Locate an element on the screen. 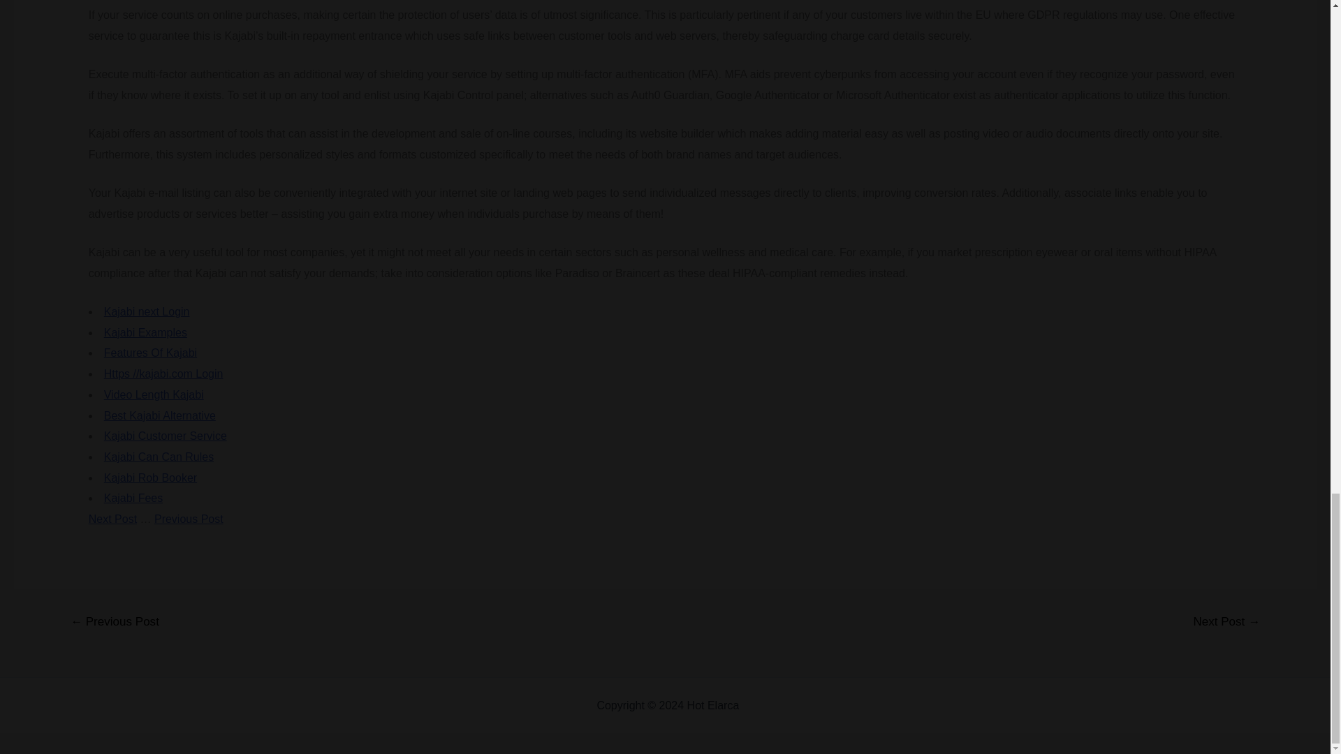  Best Kajabi Alternative is located at coordinates (160, 415).